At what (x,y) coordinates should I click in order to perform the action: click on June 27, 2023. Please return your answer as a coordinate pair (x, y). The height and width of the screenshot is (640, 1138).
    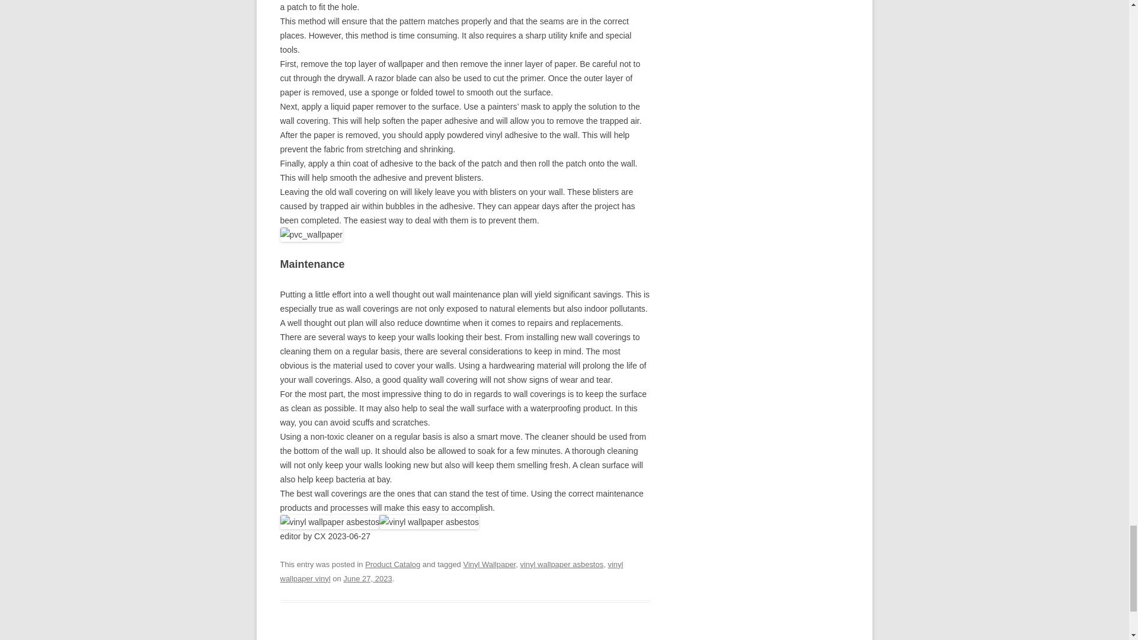
    Looking at the image, I should click on (367, 578).